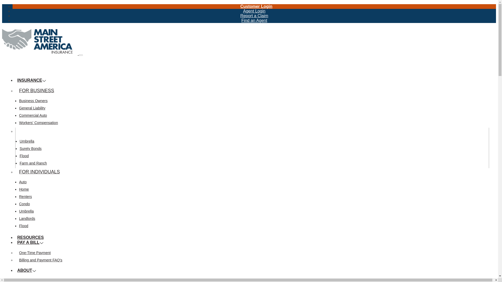 This screenshot has height=282, width=502. What do you see at coordinates (24, 156) in the screenshot?
I see `Flood` at bounding box center [24, 156].